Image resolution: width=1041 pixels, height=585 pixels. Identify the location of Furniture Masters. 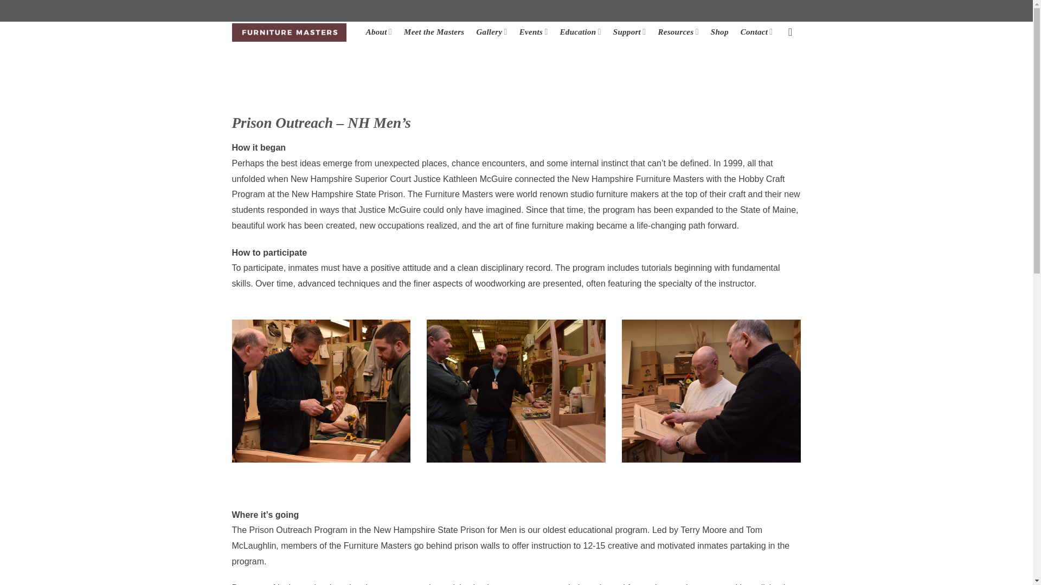
(290, 32).